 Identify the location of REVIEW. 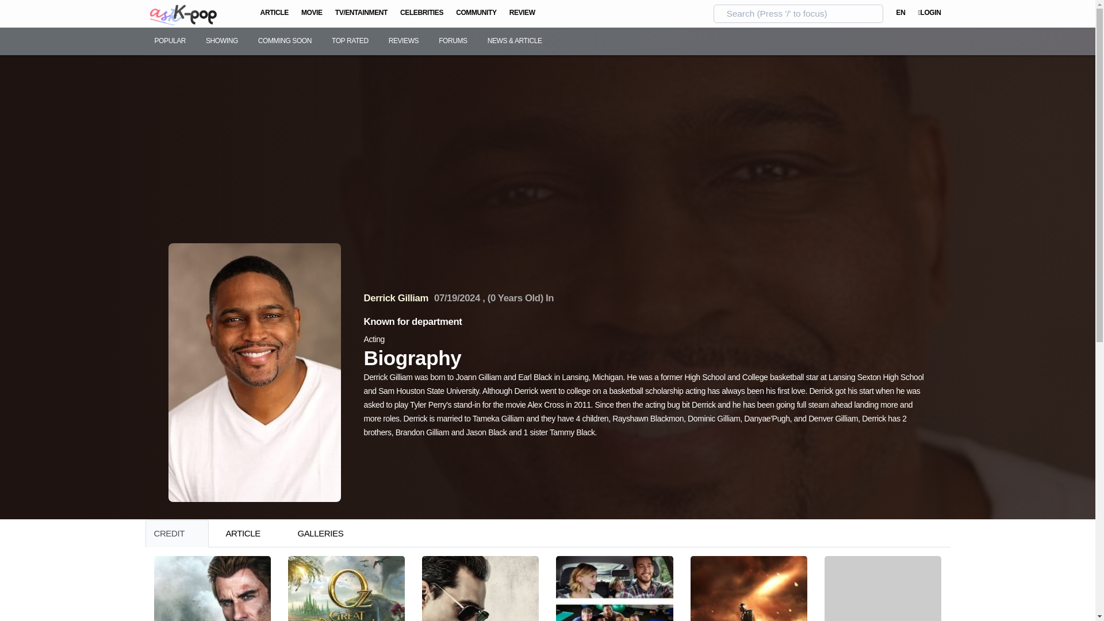
(522, 14).